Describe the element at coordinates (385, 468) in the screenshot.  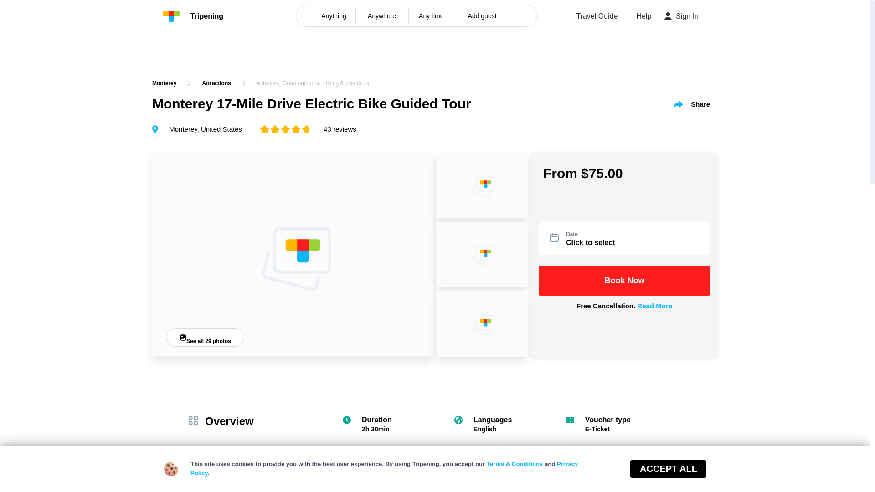
I see `Privacy Policy` at that location.